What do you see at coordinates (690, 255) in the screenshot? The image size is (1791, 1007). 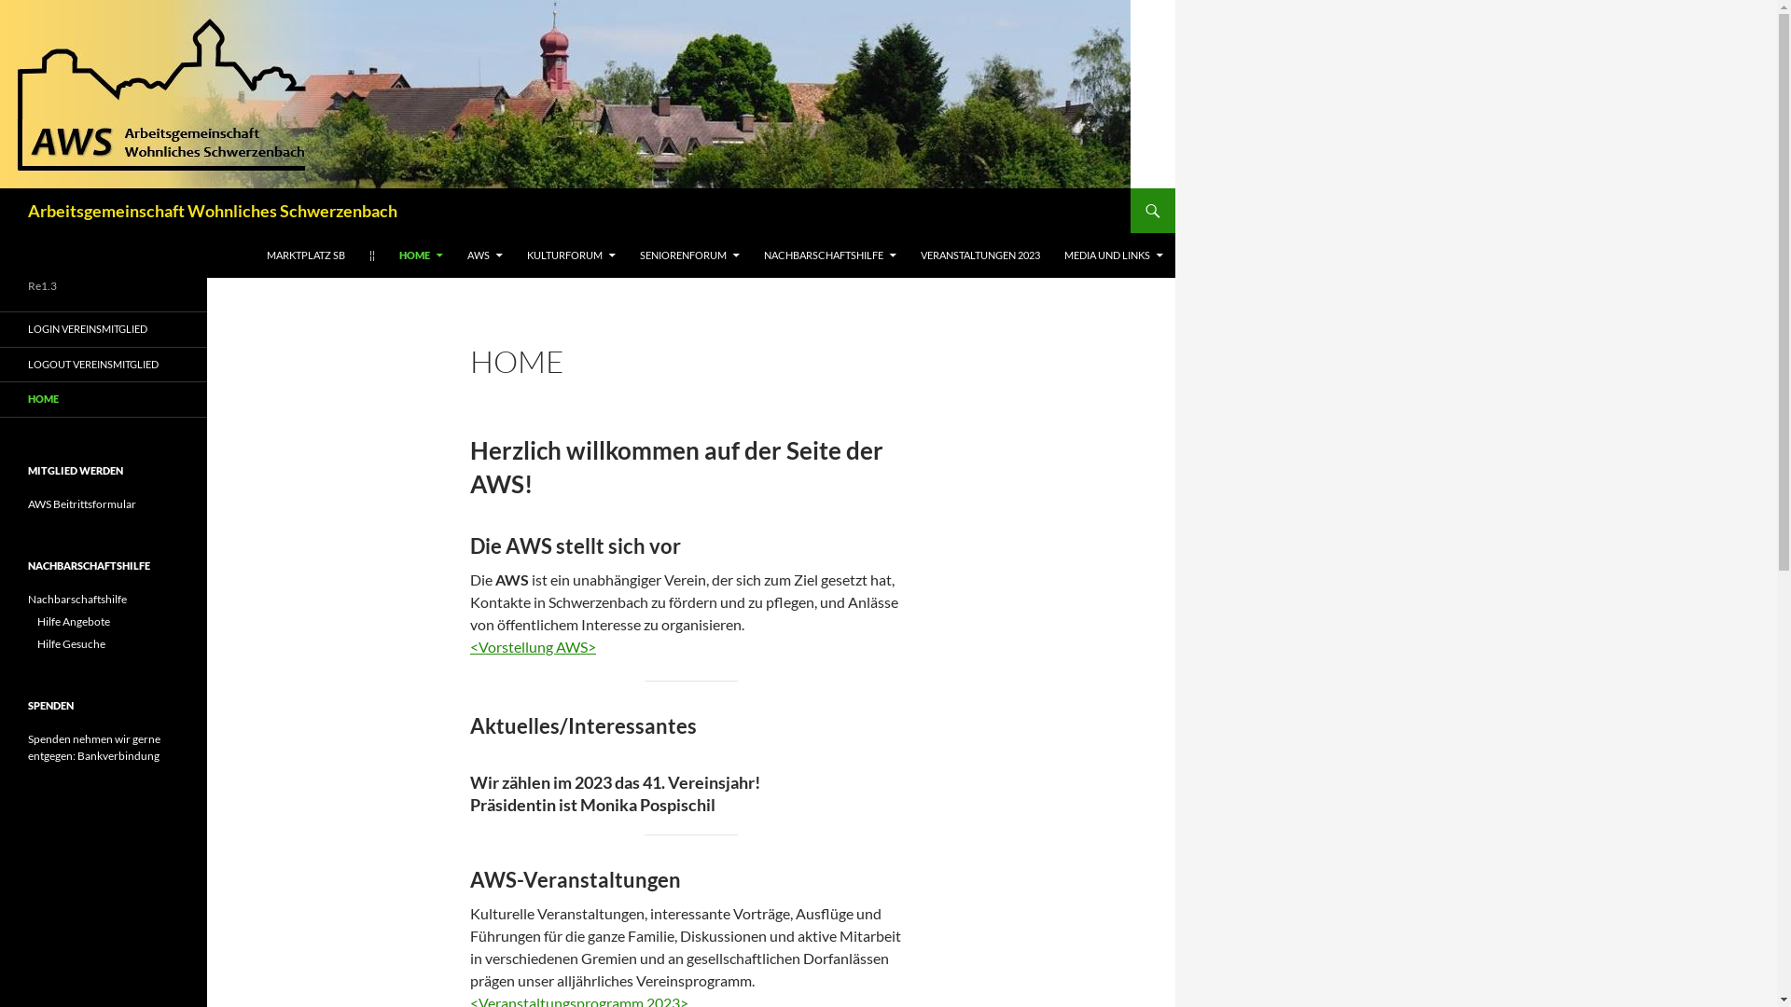 I see `SENIORENFORUM` at bounding box center [690, 255].